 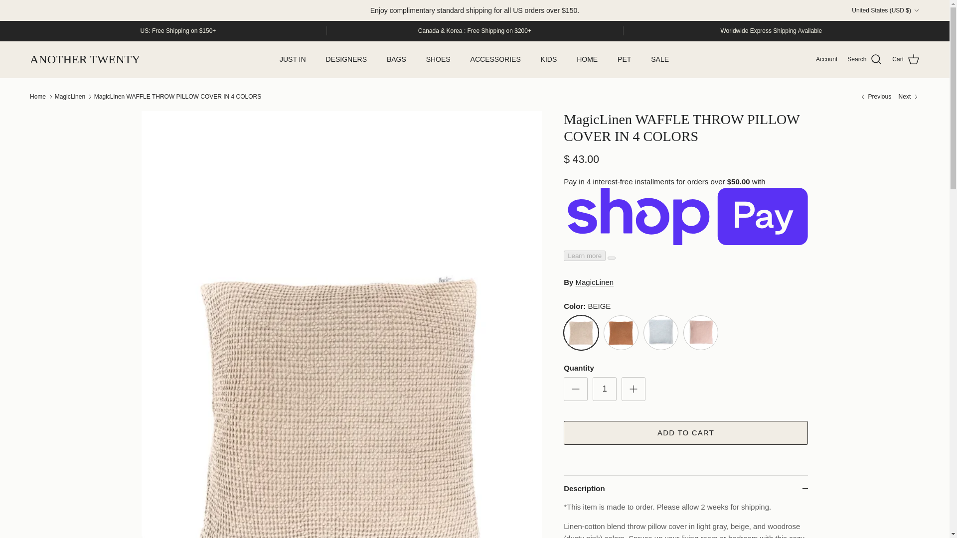 What do you see at coordinates (85, 60) in the screenshot?
I see `ANOTHER TWENTY` at bounding box center [85, 60].